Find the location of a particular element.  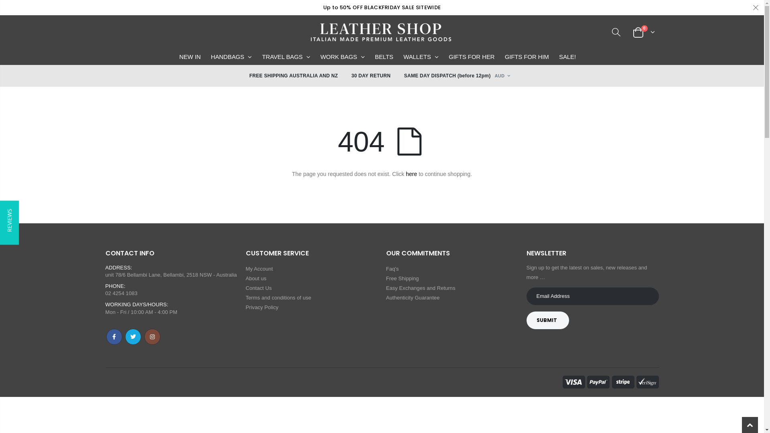

CDF is located at coordinates (502, 318).